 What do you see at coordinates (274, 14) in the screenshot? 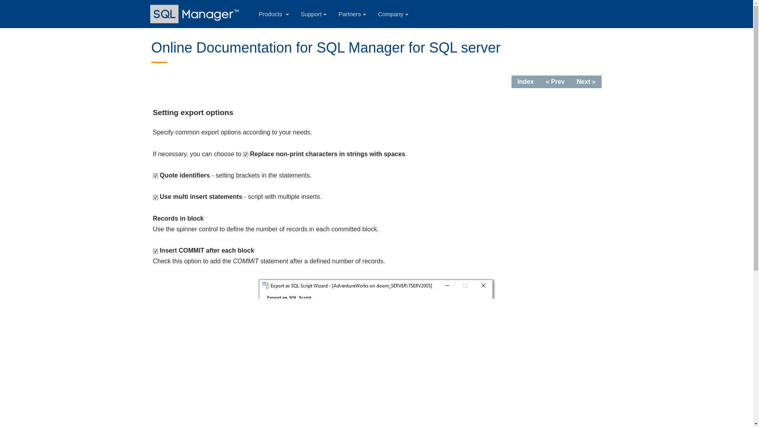
I see `Products` at bounding box center [274, 14].